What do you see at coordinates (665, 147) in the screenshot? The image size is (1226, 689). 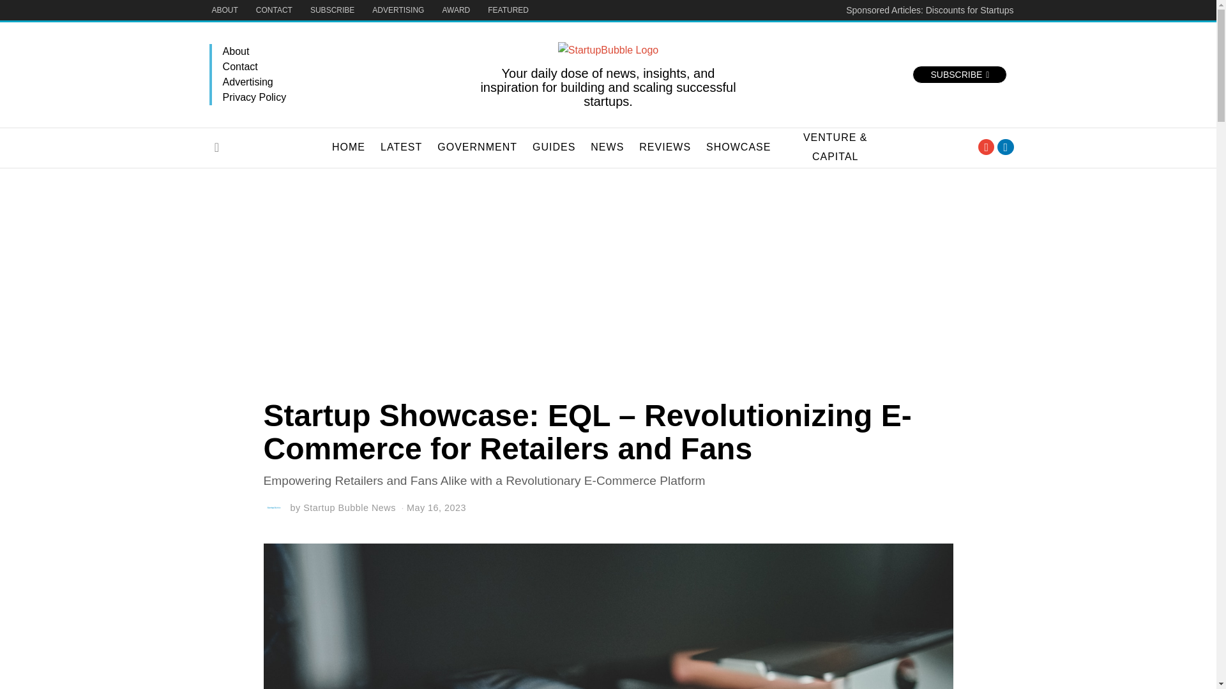 I see `REVIEWS` at bounding box center [665, 147].